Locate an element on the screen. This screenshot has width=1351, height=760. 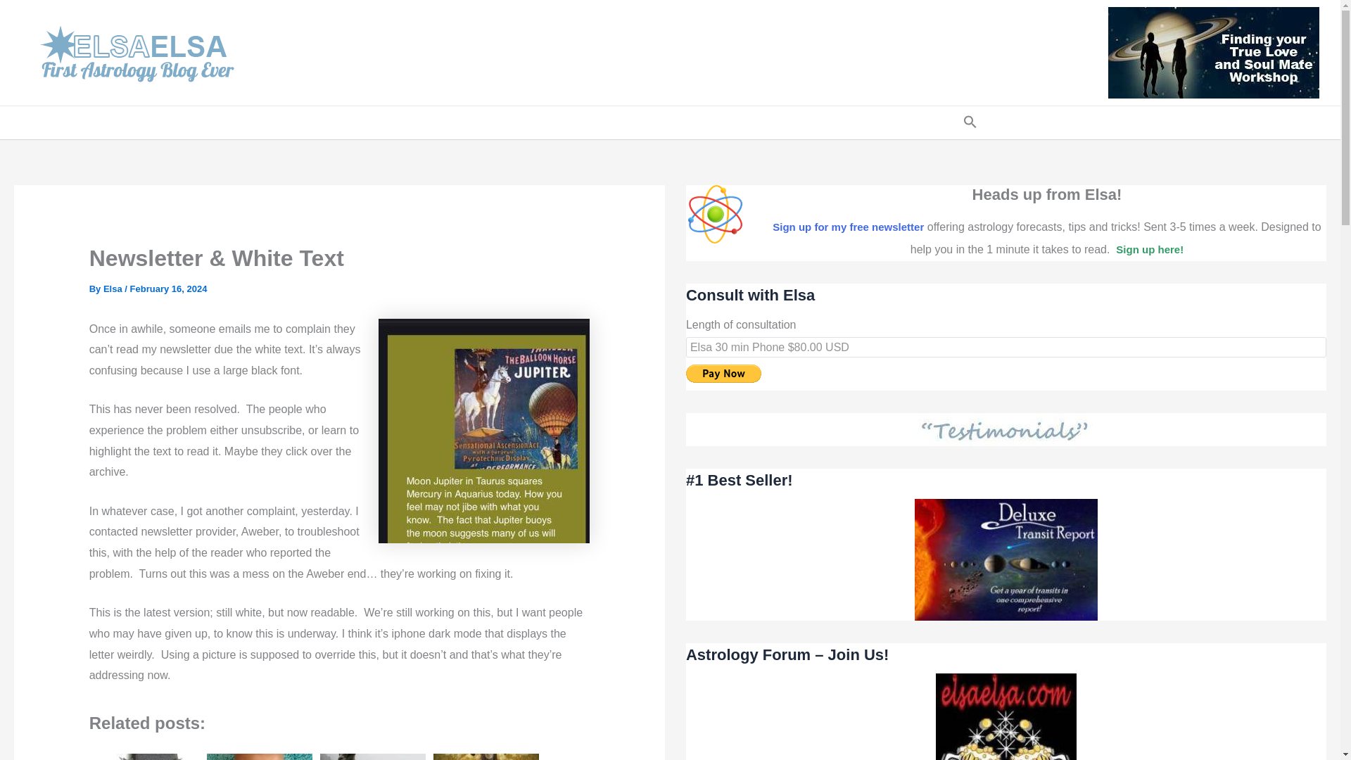
Contact is located at coordinates (827, 122).